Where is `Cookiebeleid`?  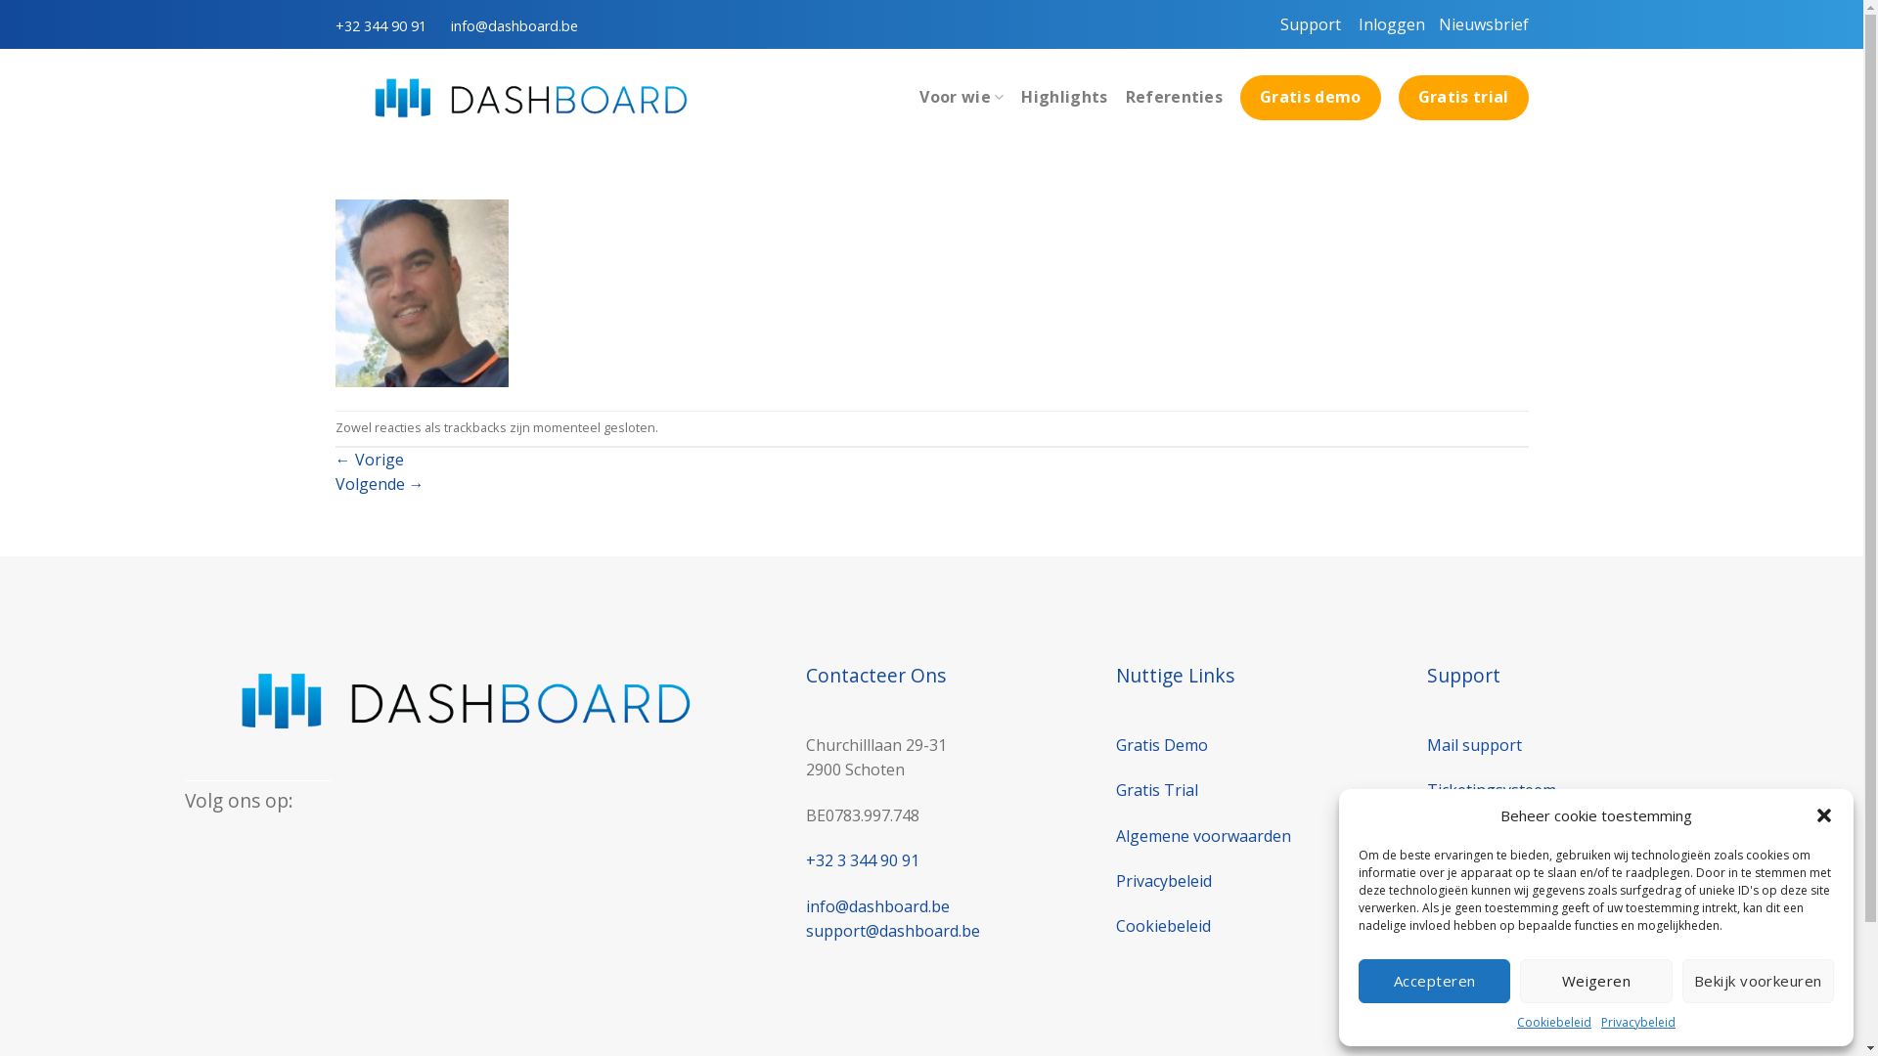
Cookiebeleid is located at coordinates (1554, 1023).